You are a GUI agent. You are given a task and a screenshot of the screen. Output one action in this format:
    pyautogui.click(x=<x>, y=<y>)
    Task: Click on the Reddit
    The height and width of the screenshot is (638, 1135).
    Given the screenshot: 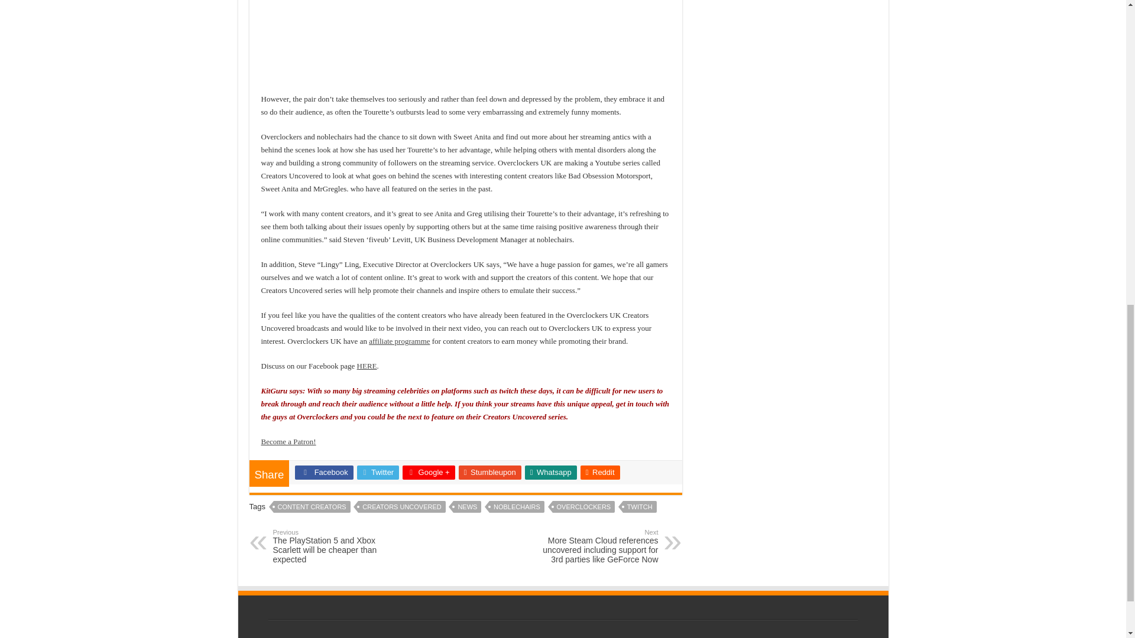 What is the action you would take?
    pyautogui.click(x=599, y=473)
    